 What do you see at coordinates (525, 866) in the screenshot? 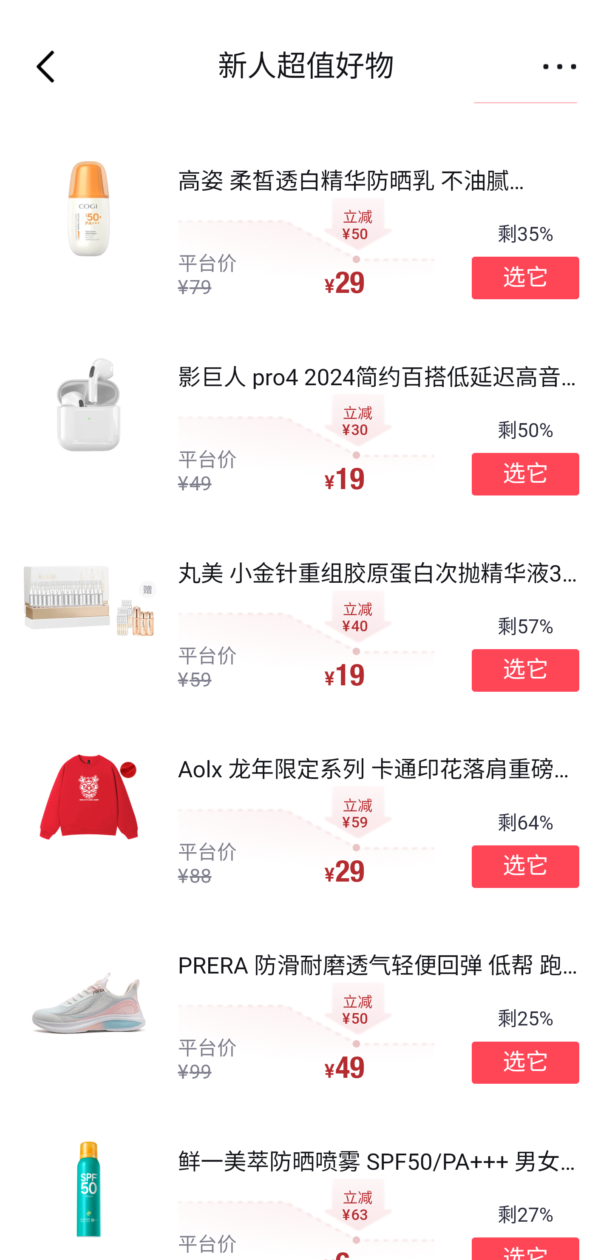
I see `选它` at bounding box center [525, 866].